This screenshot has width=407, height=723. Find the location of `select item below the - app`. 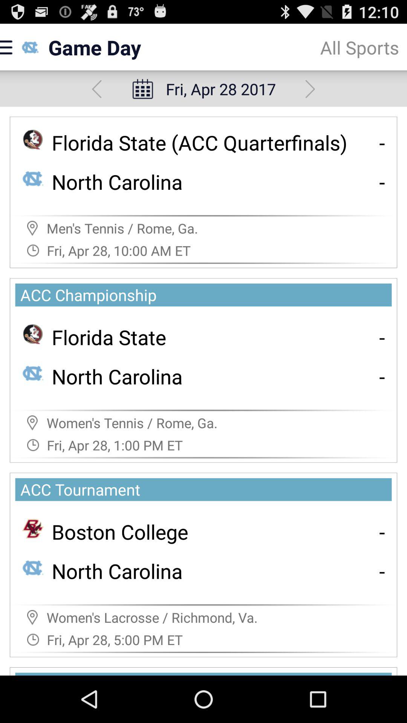

select item below the - app is located at coordinates (382, 376).